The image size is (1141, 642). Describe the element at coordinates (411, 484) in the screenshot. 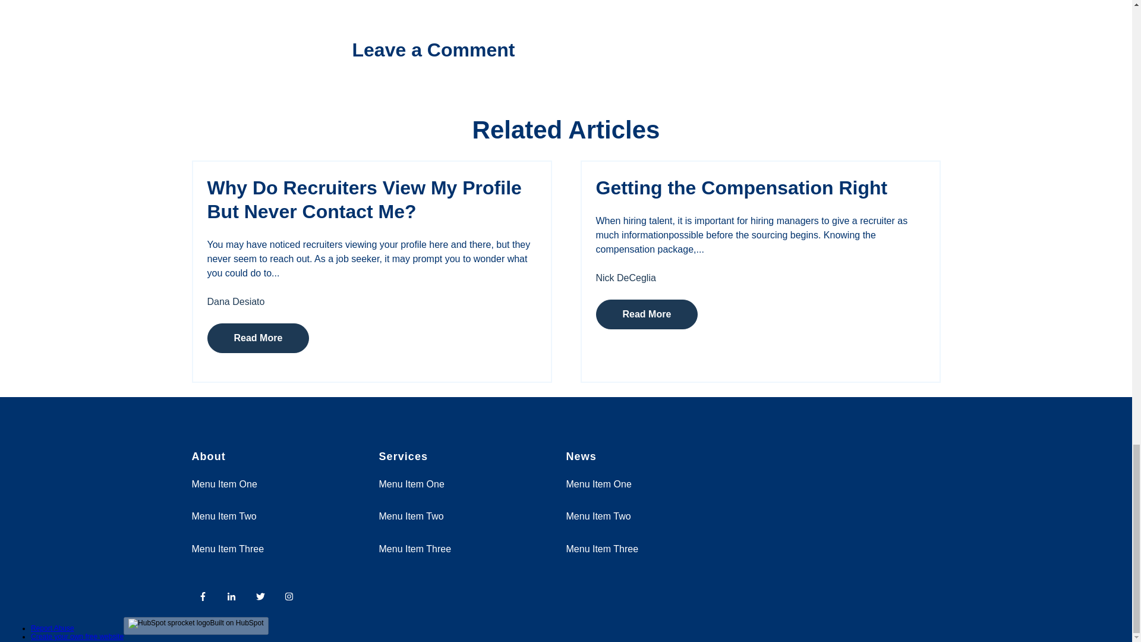

I see `Menu Item One` at that location.